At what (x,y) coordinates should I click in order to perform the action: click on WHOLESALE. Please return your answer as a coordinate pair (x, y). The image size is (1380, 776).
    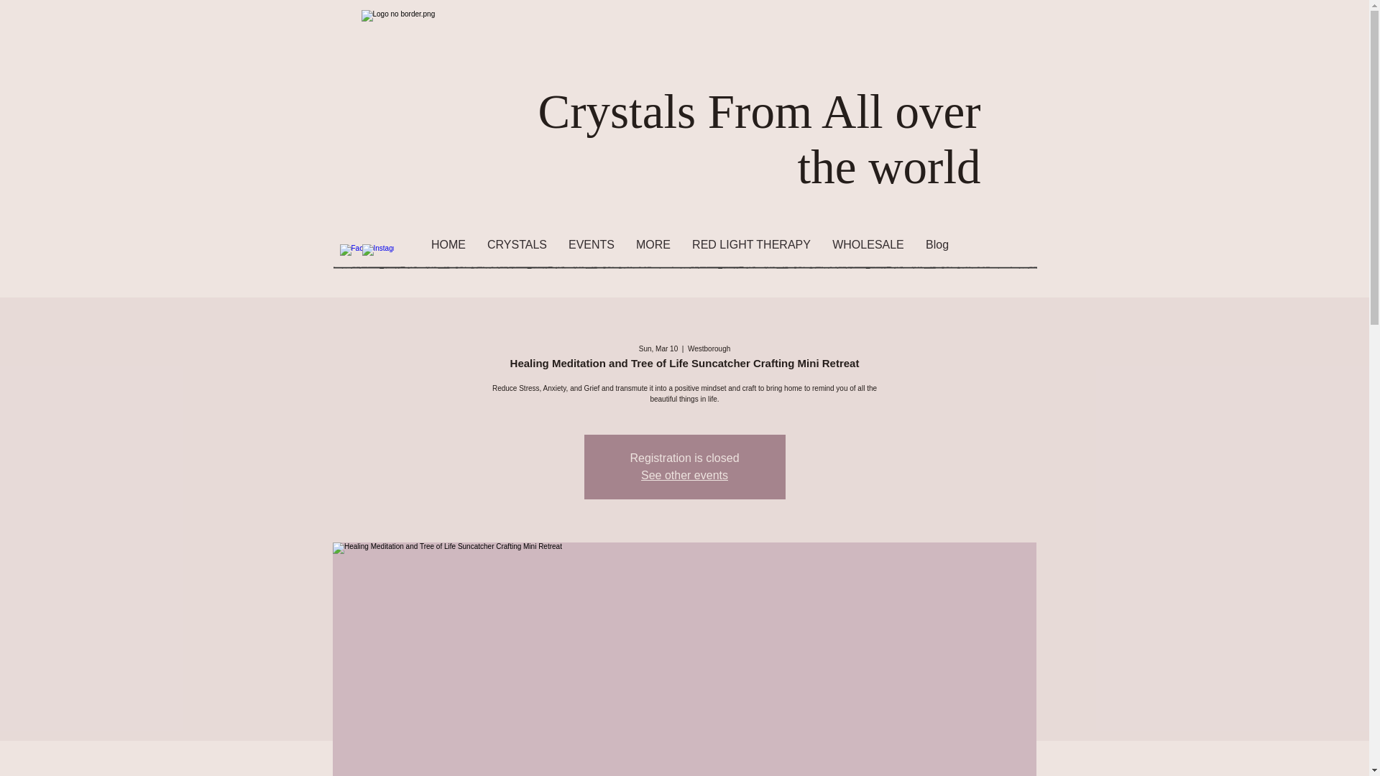
    Looking at the image, I should click on (868, 245).